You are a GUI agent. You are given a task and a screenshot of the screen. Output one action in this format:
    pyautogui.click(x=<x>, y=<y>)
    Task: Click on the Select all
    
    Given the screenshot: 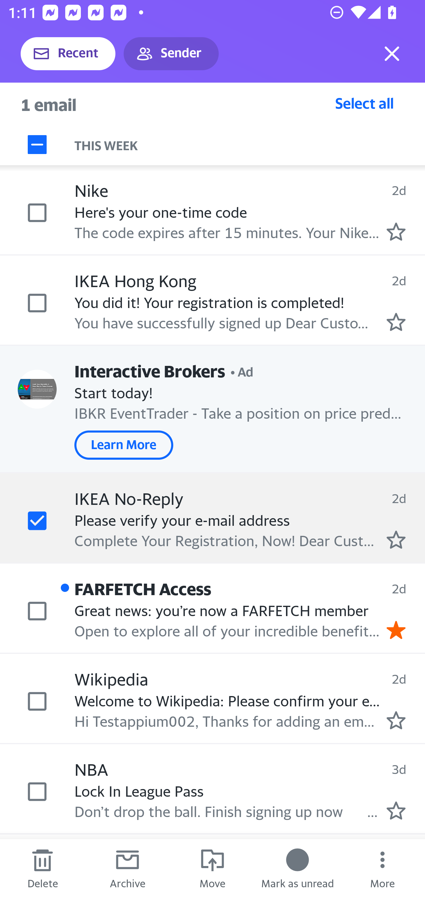 What is the action you would take?
    pyautogui.click(x=364, y=103)
    